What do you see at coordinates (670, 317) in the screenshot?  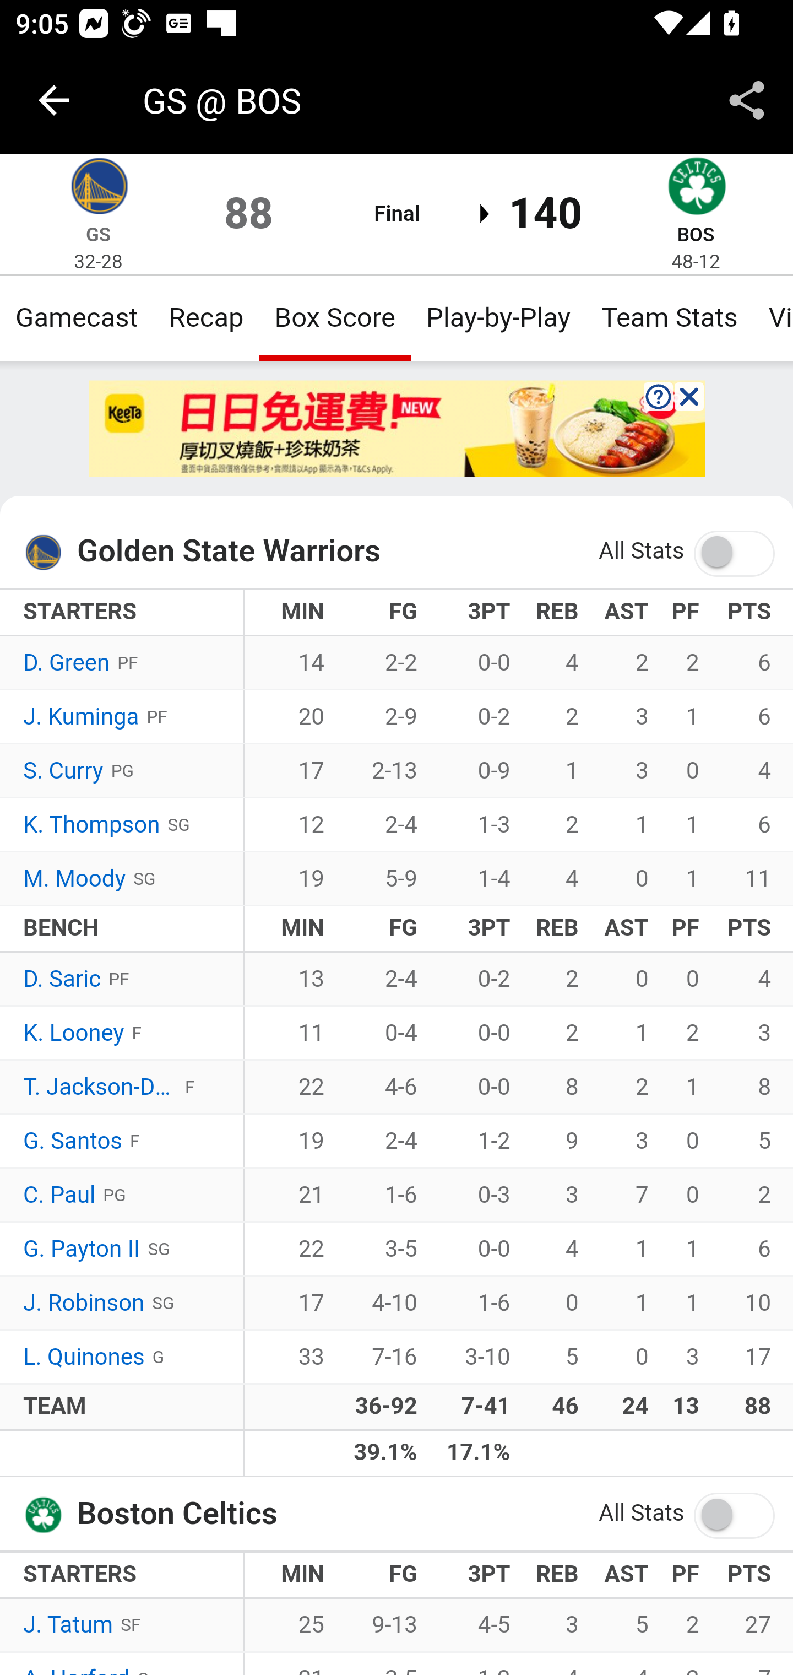 I see `Team Stats` at bounding box center [670, 317].